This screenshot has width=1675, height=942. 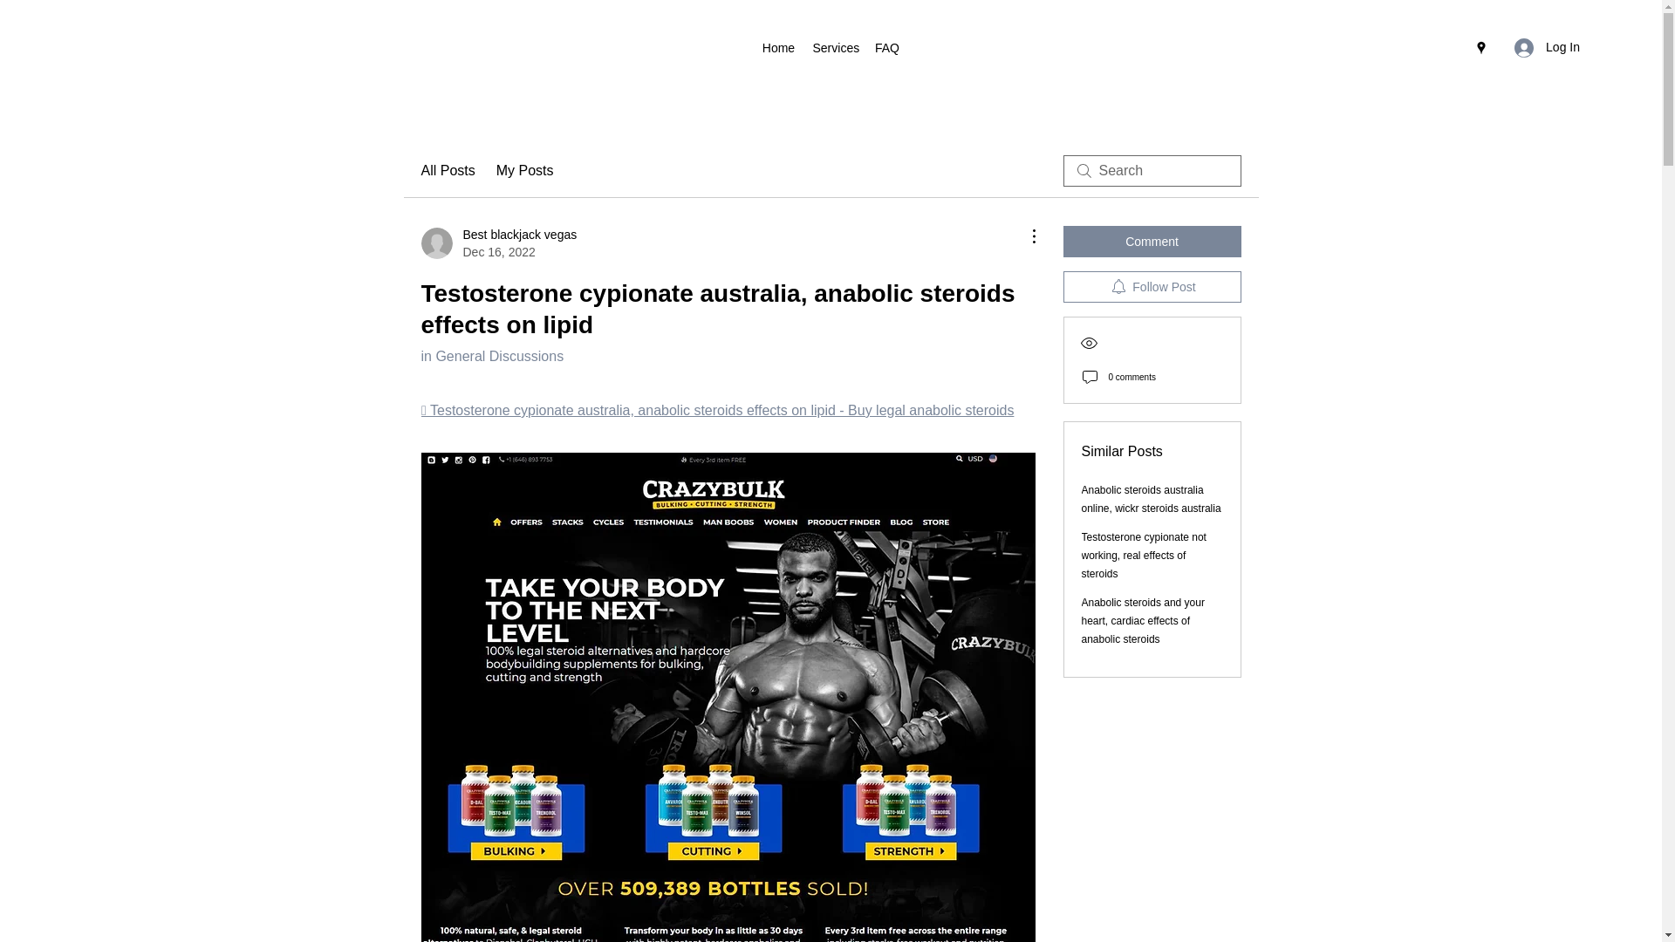 I want to click on Testosterone cypionate not working, real effects of steroids, so click(x=834, y=47).